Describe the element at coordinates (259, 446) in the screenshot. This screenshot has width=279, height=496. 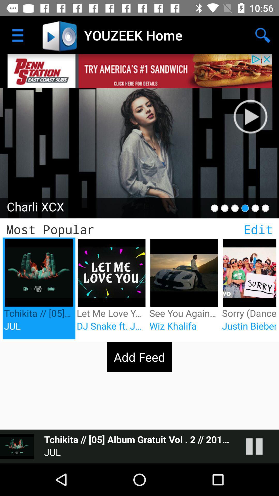
I see `for play option` at that location.